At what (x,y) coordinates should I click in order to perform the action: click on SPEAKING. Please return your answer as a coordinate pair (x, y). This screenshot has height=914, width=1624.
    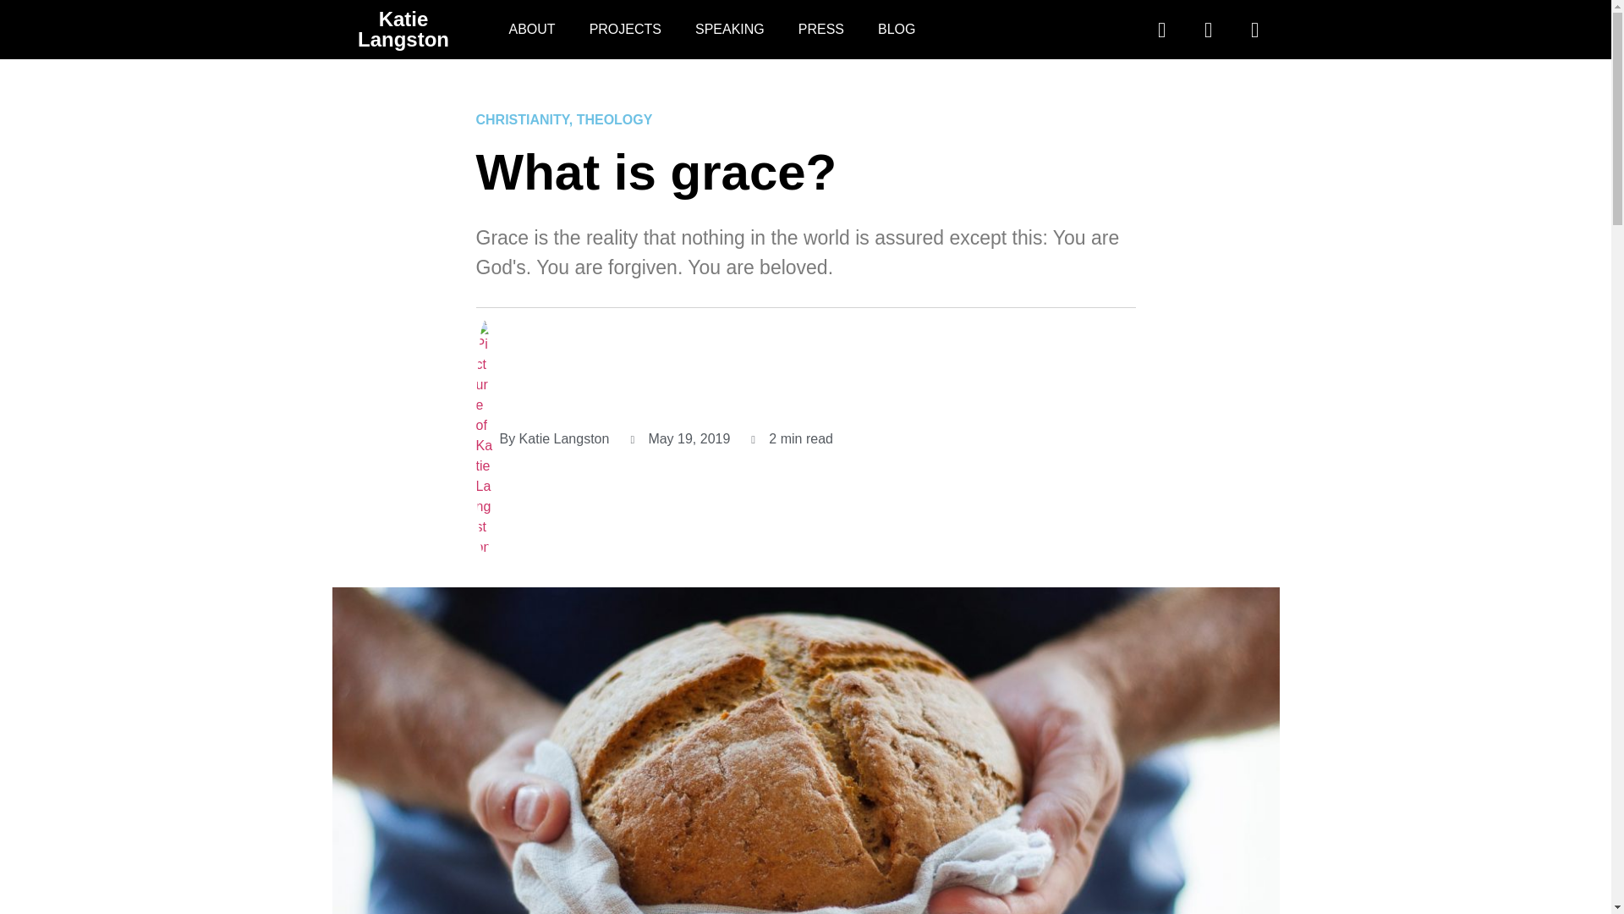
    Looking at the image, I should click on (729, 29).